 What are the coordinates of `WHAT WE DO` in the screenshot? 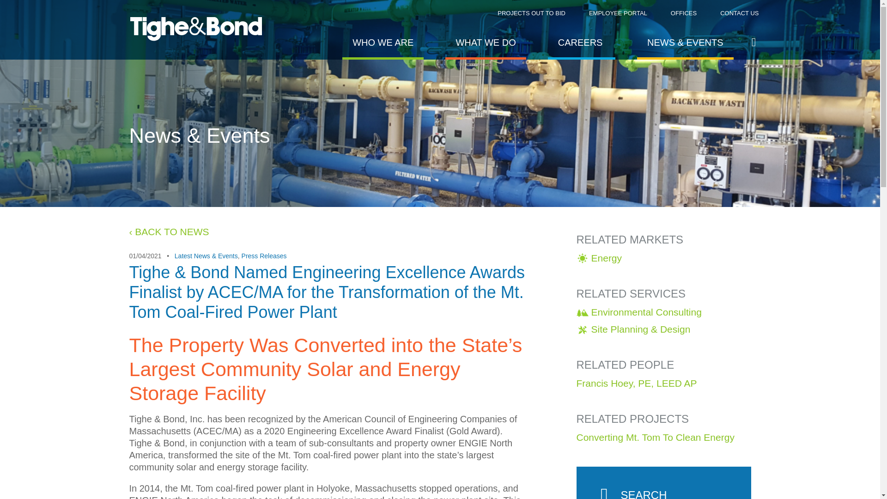 It's located at (485, 43).